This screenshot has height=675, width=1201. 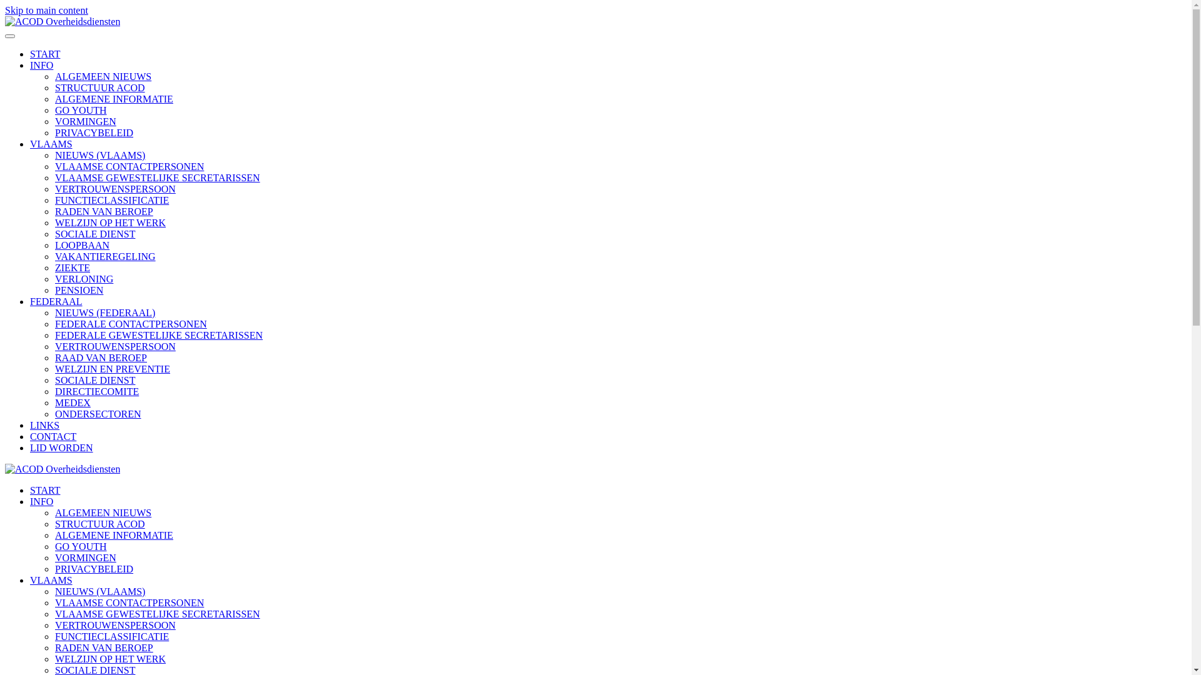 What do you see at coordinates (95, 380) in the screenshot?
I see `SOCIALE DIENST` at bounding box center [95, 380].